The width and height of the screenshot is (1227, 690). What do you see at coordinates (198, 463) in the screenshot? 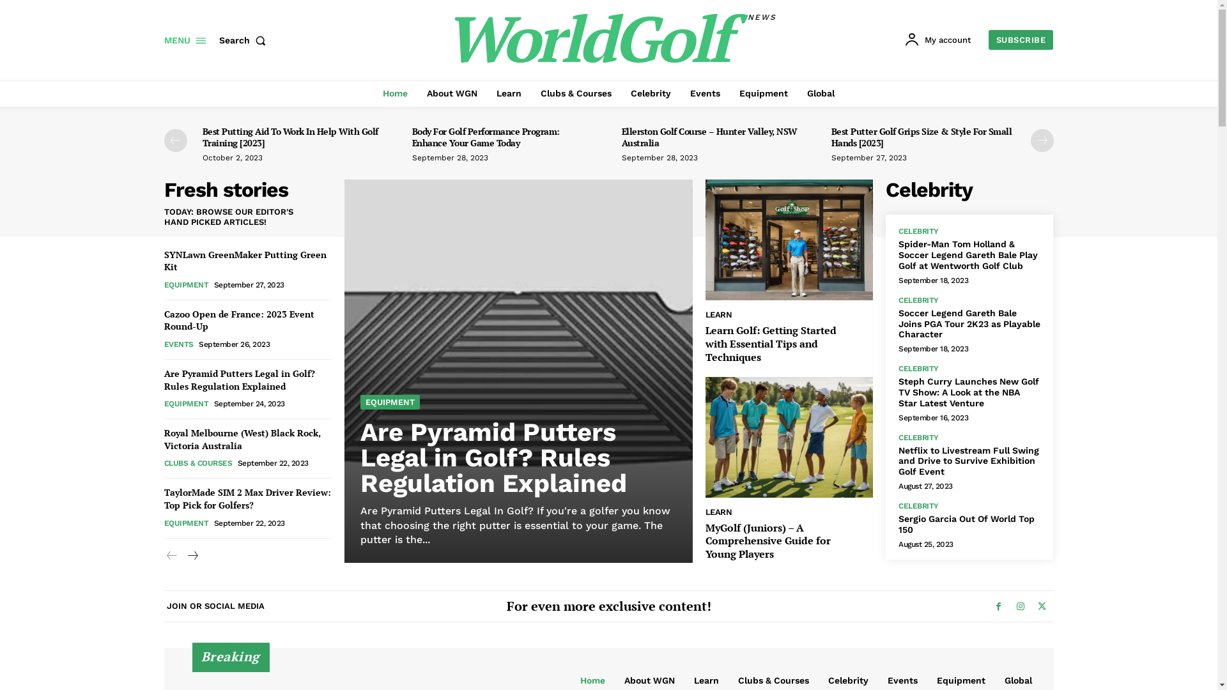
I see `CLUBS & COURSES` at bounding box center [198, 463].